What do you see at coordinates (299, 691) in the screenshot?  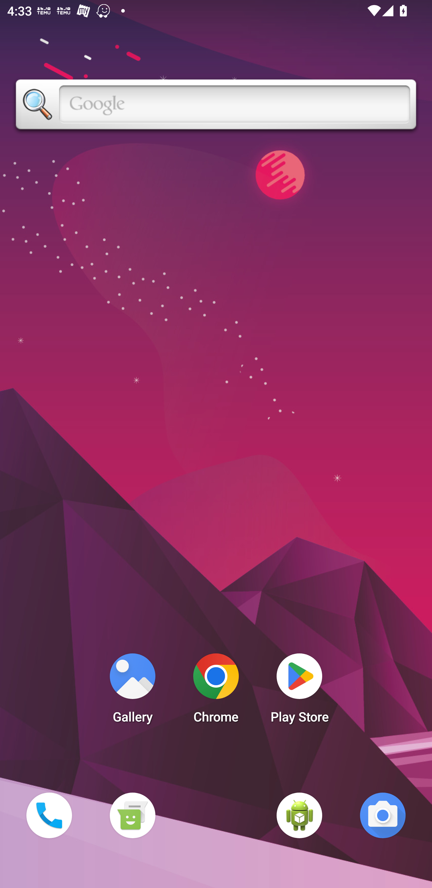 I see `Play Store` at bounding box center [299, 691].